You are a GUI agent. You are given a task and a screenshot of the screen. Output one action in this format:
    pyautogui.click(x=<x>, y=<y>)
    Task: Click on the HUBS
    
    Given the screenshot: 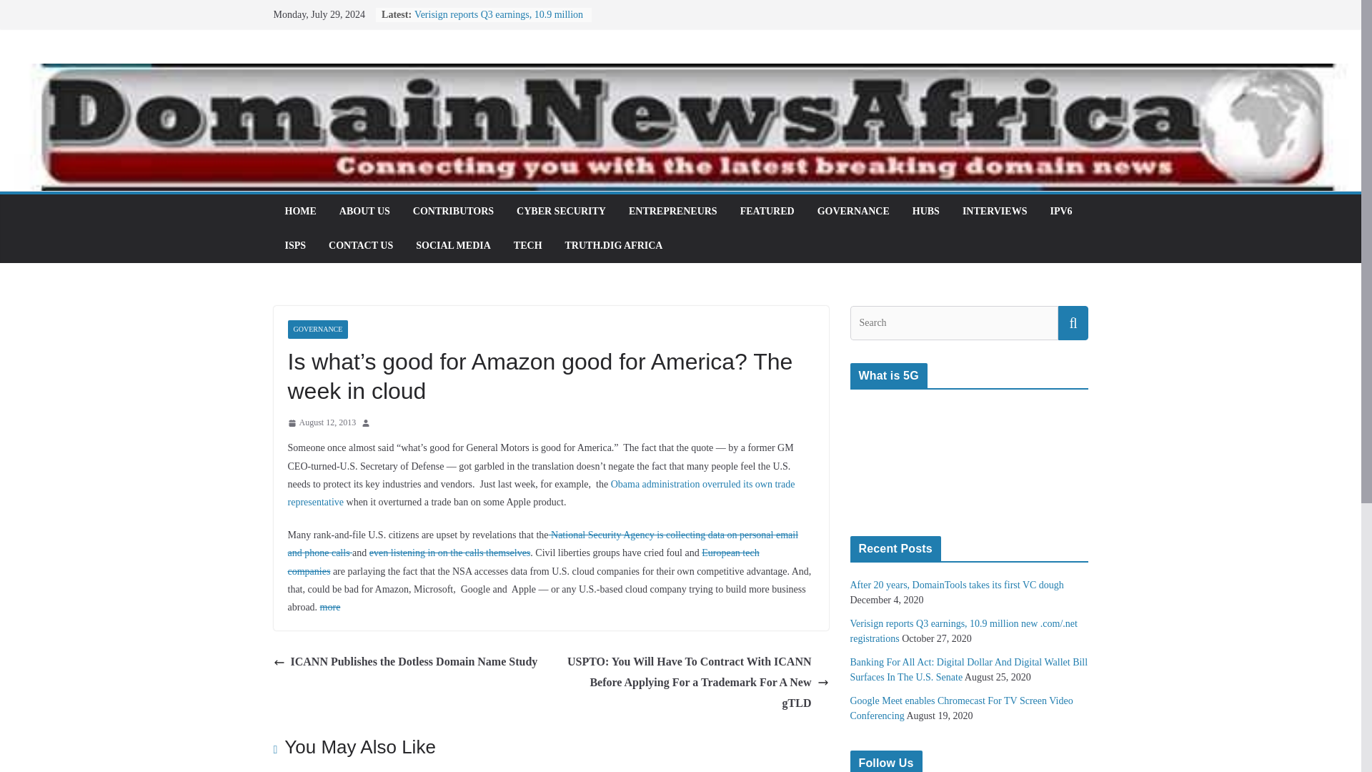 What is the action you would take?
    pyautogui.click(x=926, y=211)
    